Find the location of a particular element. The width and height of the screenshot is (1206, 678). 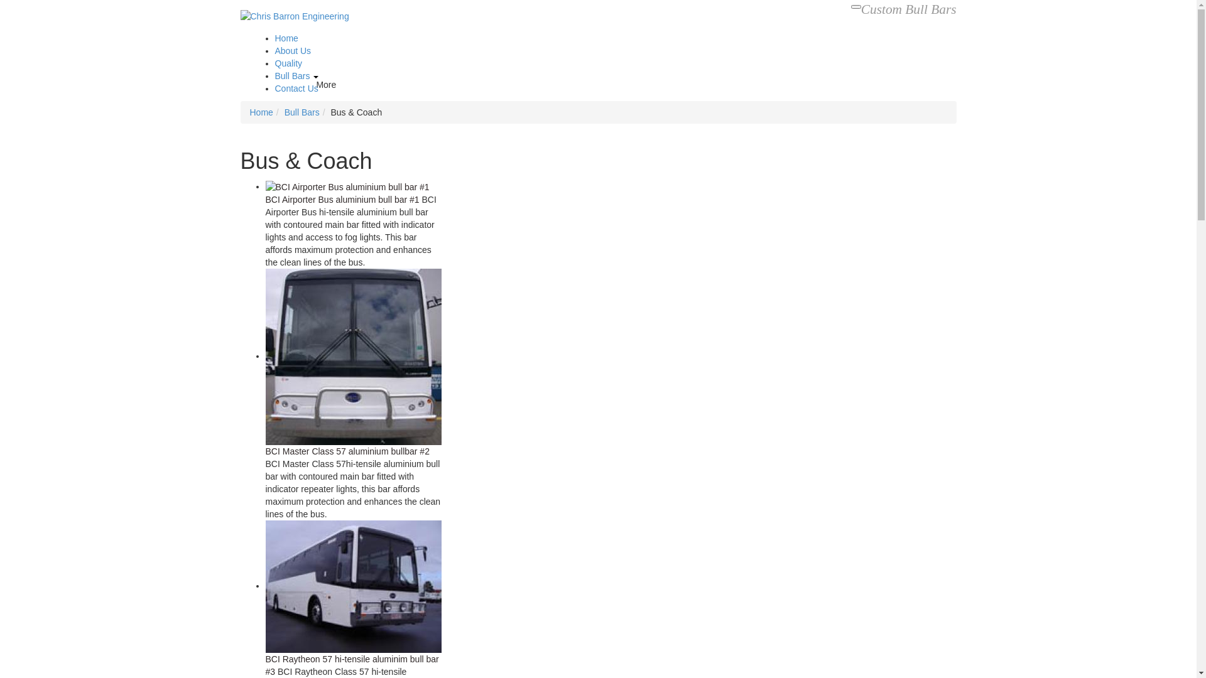

Contact Us is located at coordinates (296, 89).